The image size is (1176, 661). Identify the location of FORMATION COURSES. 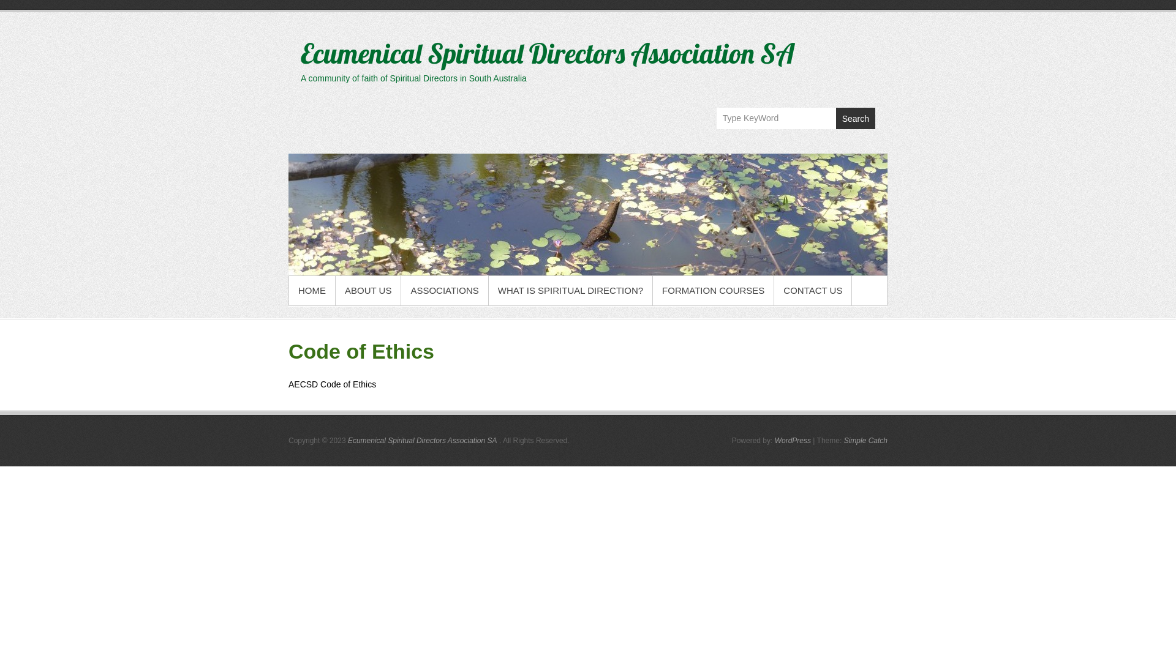
(713, 291).